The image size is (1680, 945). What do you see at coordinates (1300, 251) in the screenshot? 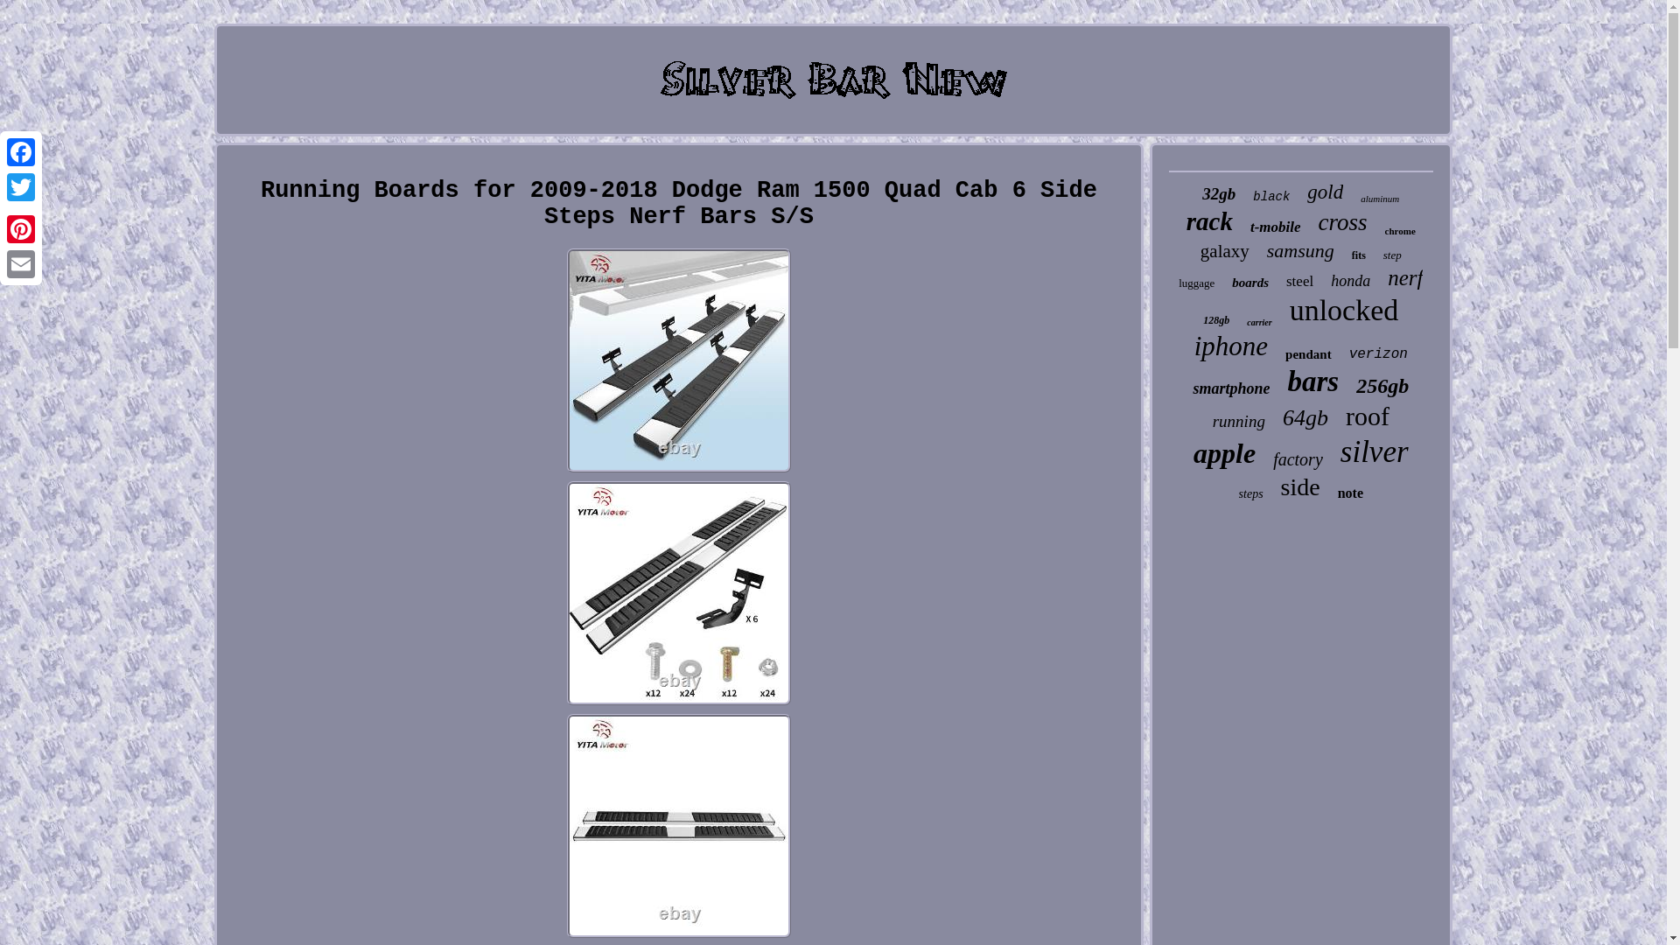
I see `samsung` at bounding box center [1300, 251].